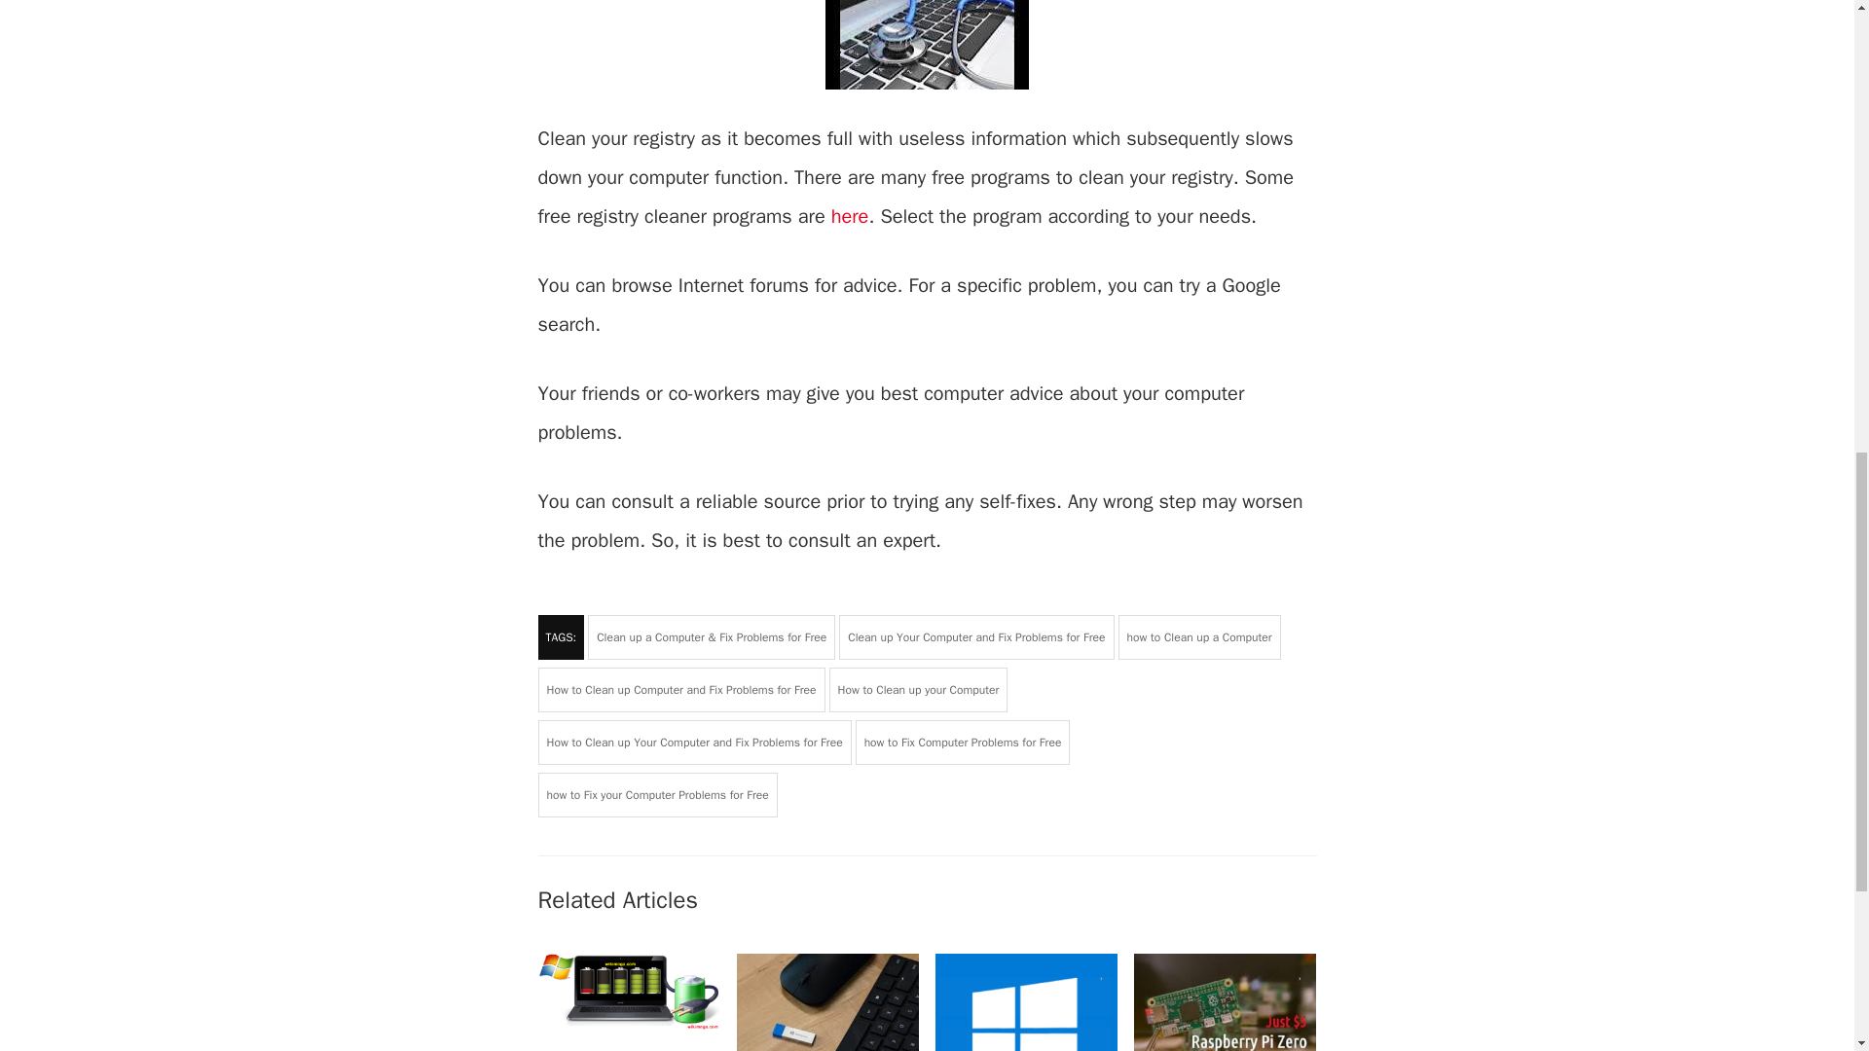  I want to click on How to Clean up Your Computer and Fix Problems for Free, so click(693, 742).